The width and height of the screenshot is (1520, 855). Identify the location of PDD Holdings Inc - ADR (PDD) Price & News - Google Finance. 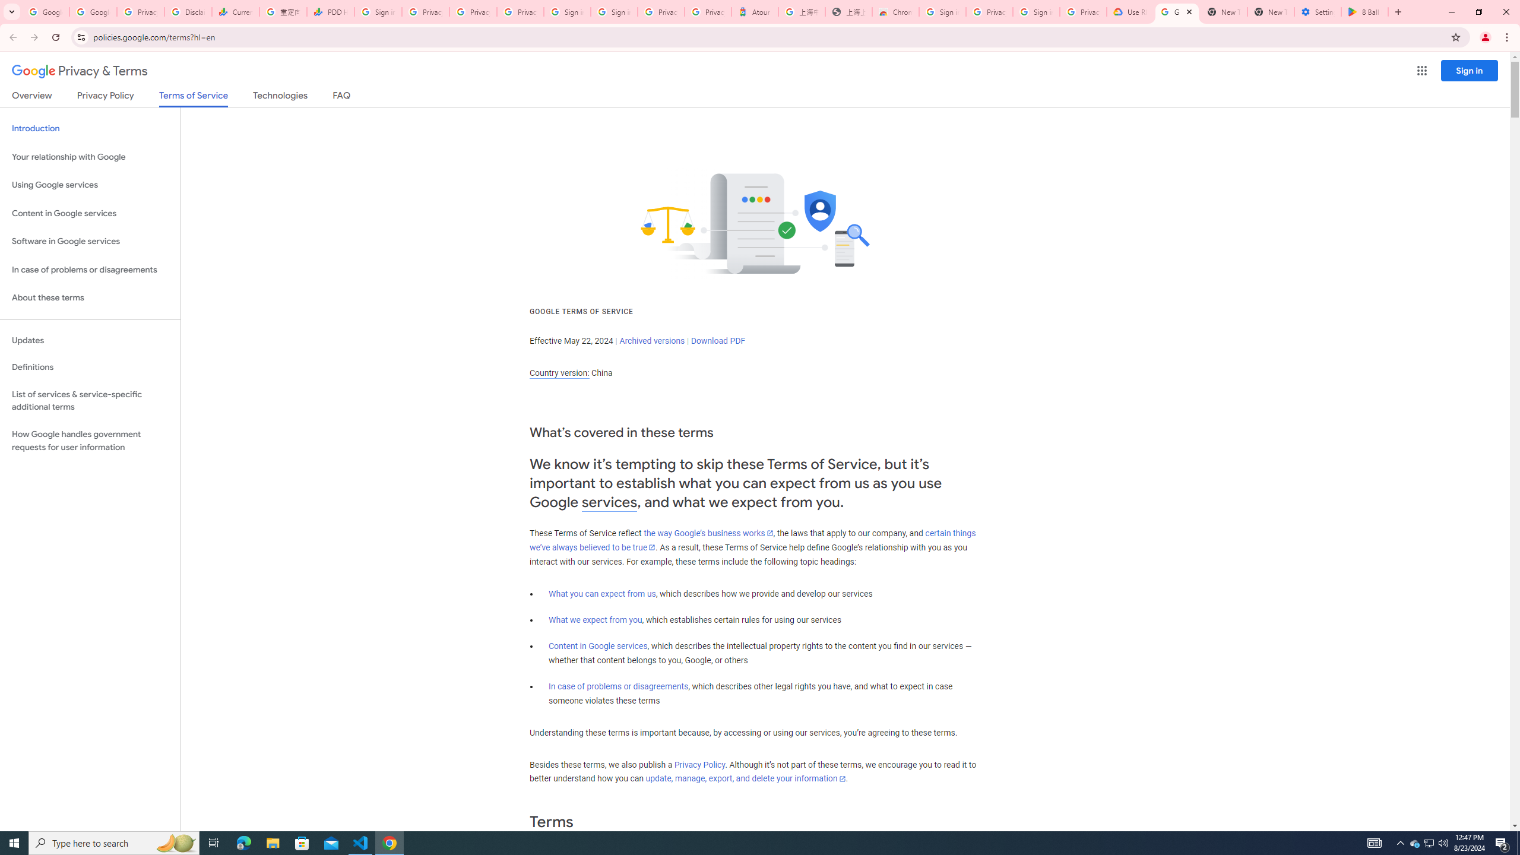
(330, 12).